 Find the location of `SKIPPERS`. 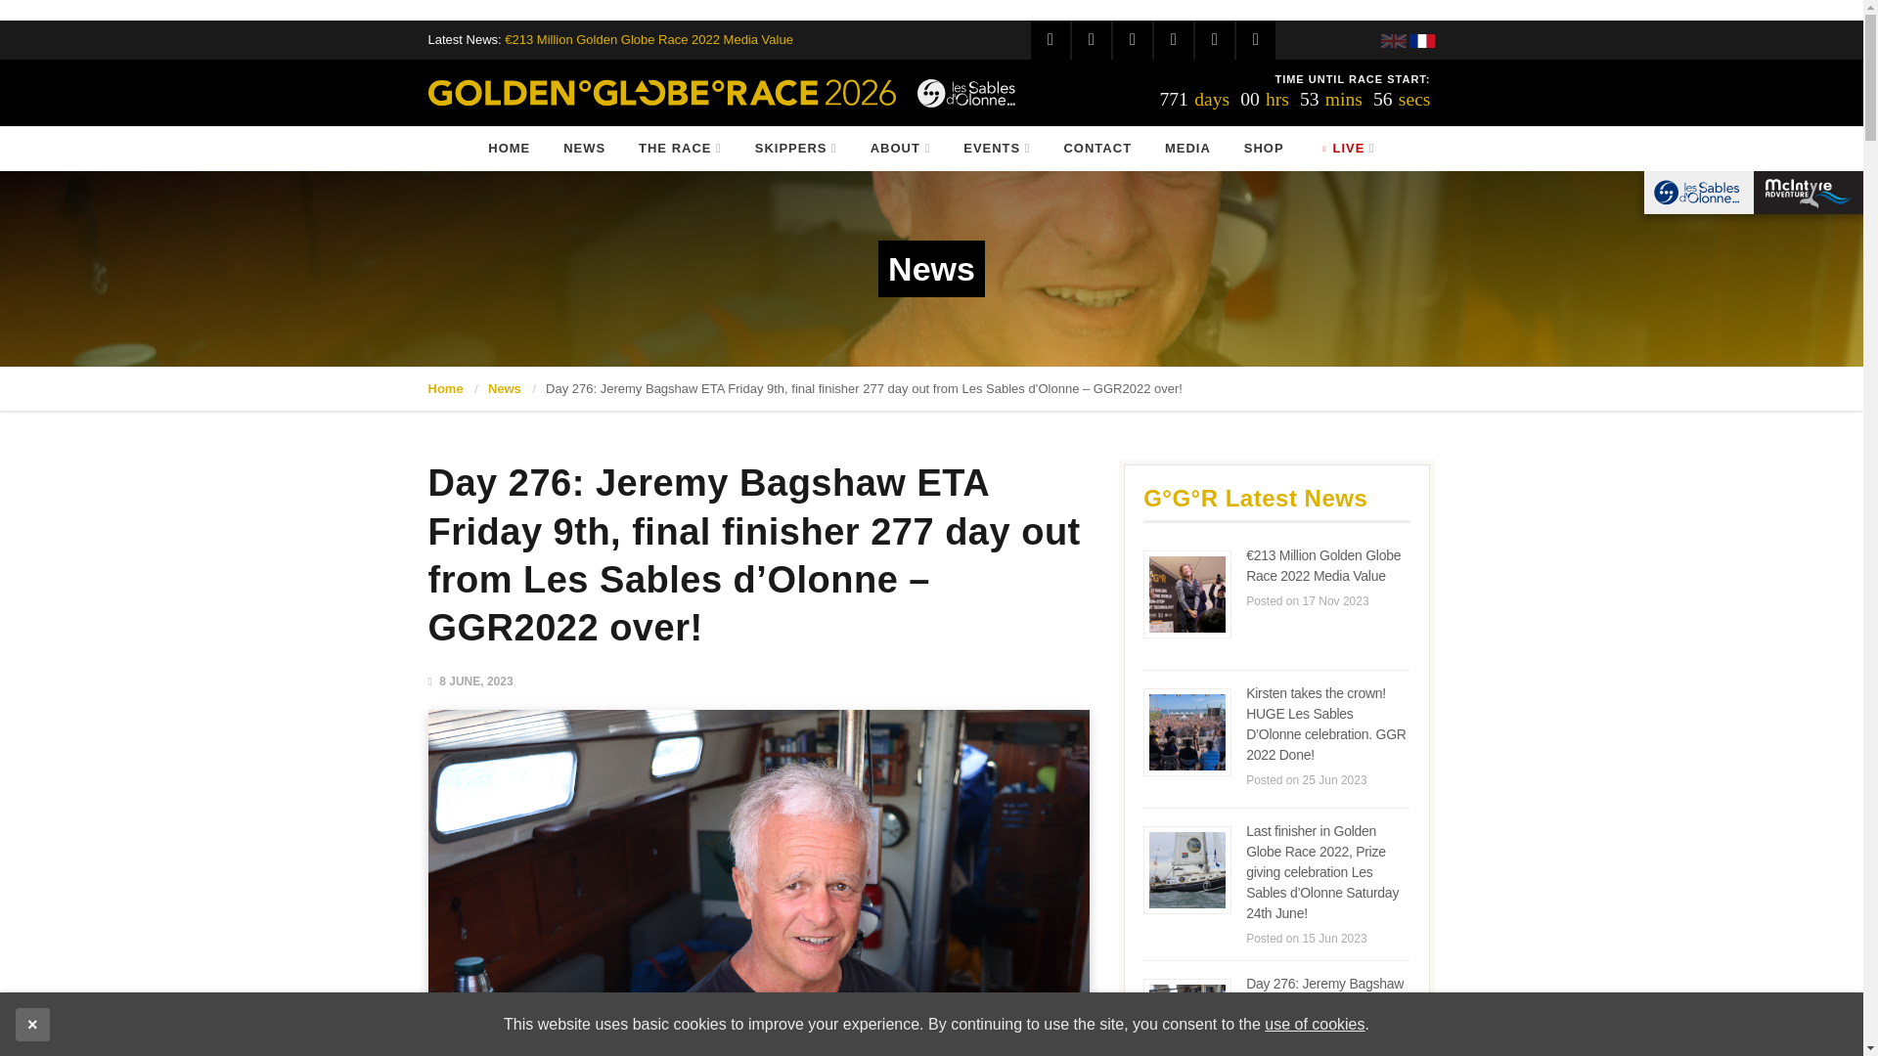

SKIPPERS is located at coordinates (796, 147).